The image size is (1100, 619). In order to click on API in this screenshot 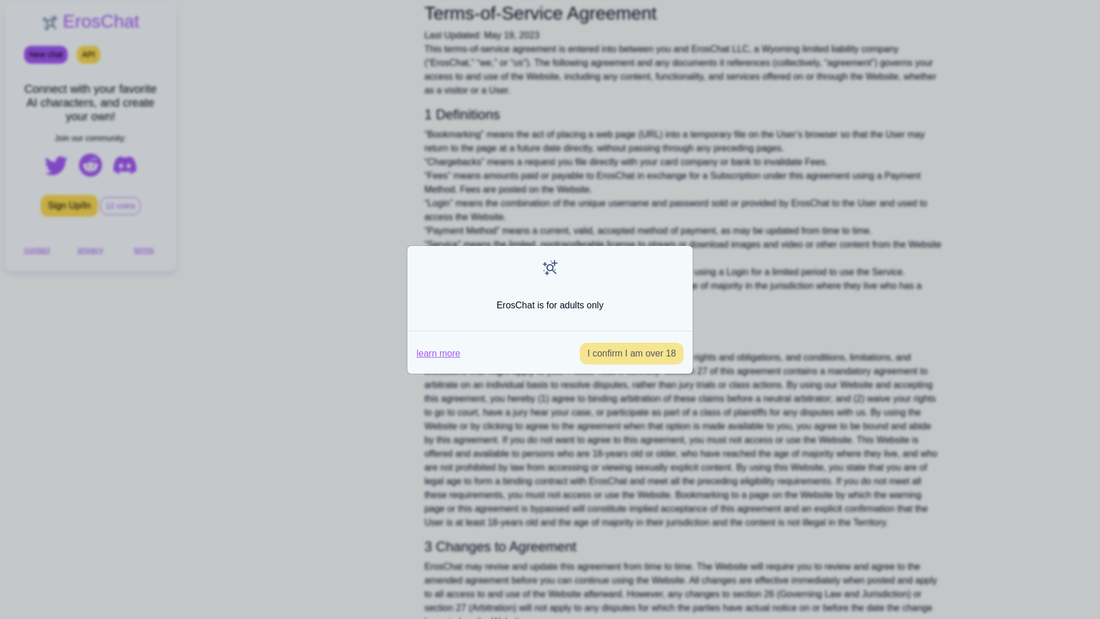, I will do `click(88, 54)`.